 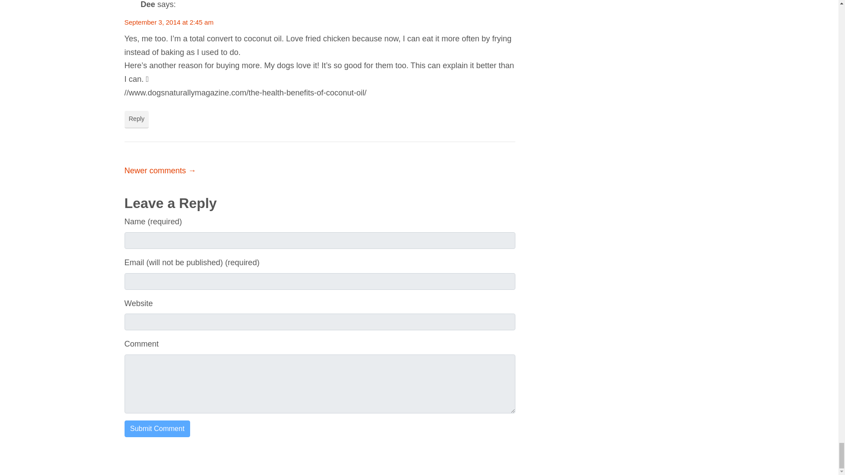 I want to click on Submit Comment, so click(x=157, y=428).